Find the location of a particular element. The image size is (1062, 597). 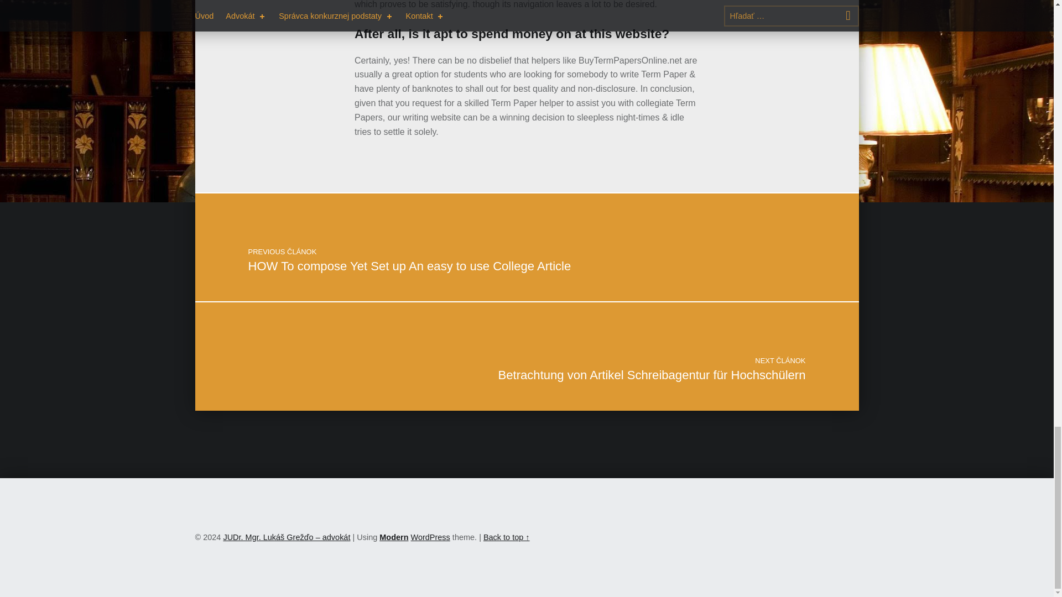

Modern is located at coordinates (393, 537).